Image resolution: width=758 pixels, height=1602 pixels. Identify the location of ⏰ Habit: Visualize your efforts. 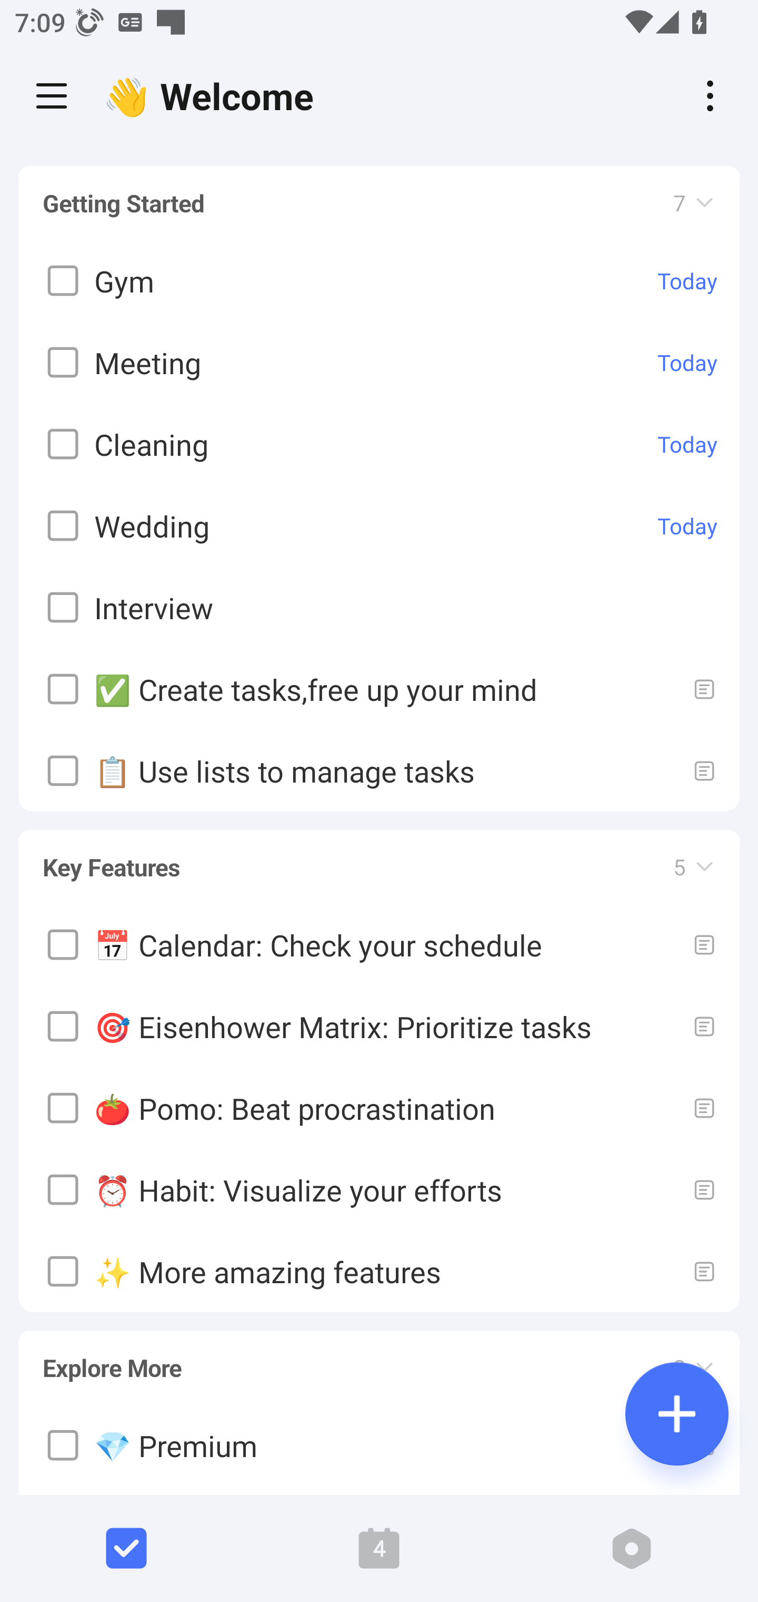
(379, 1189).